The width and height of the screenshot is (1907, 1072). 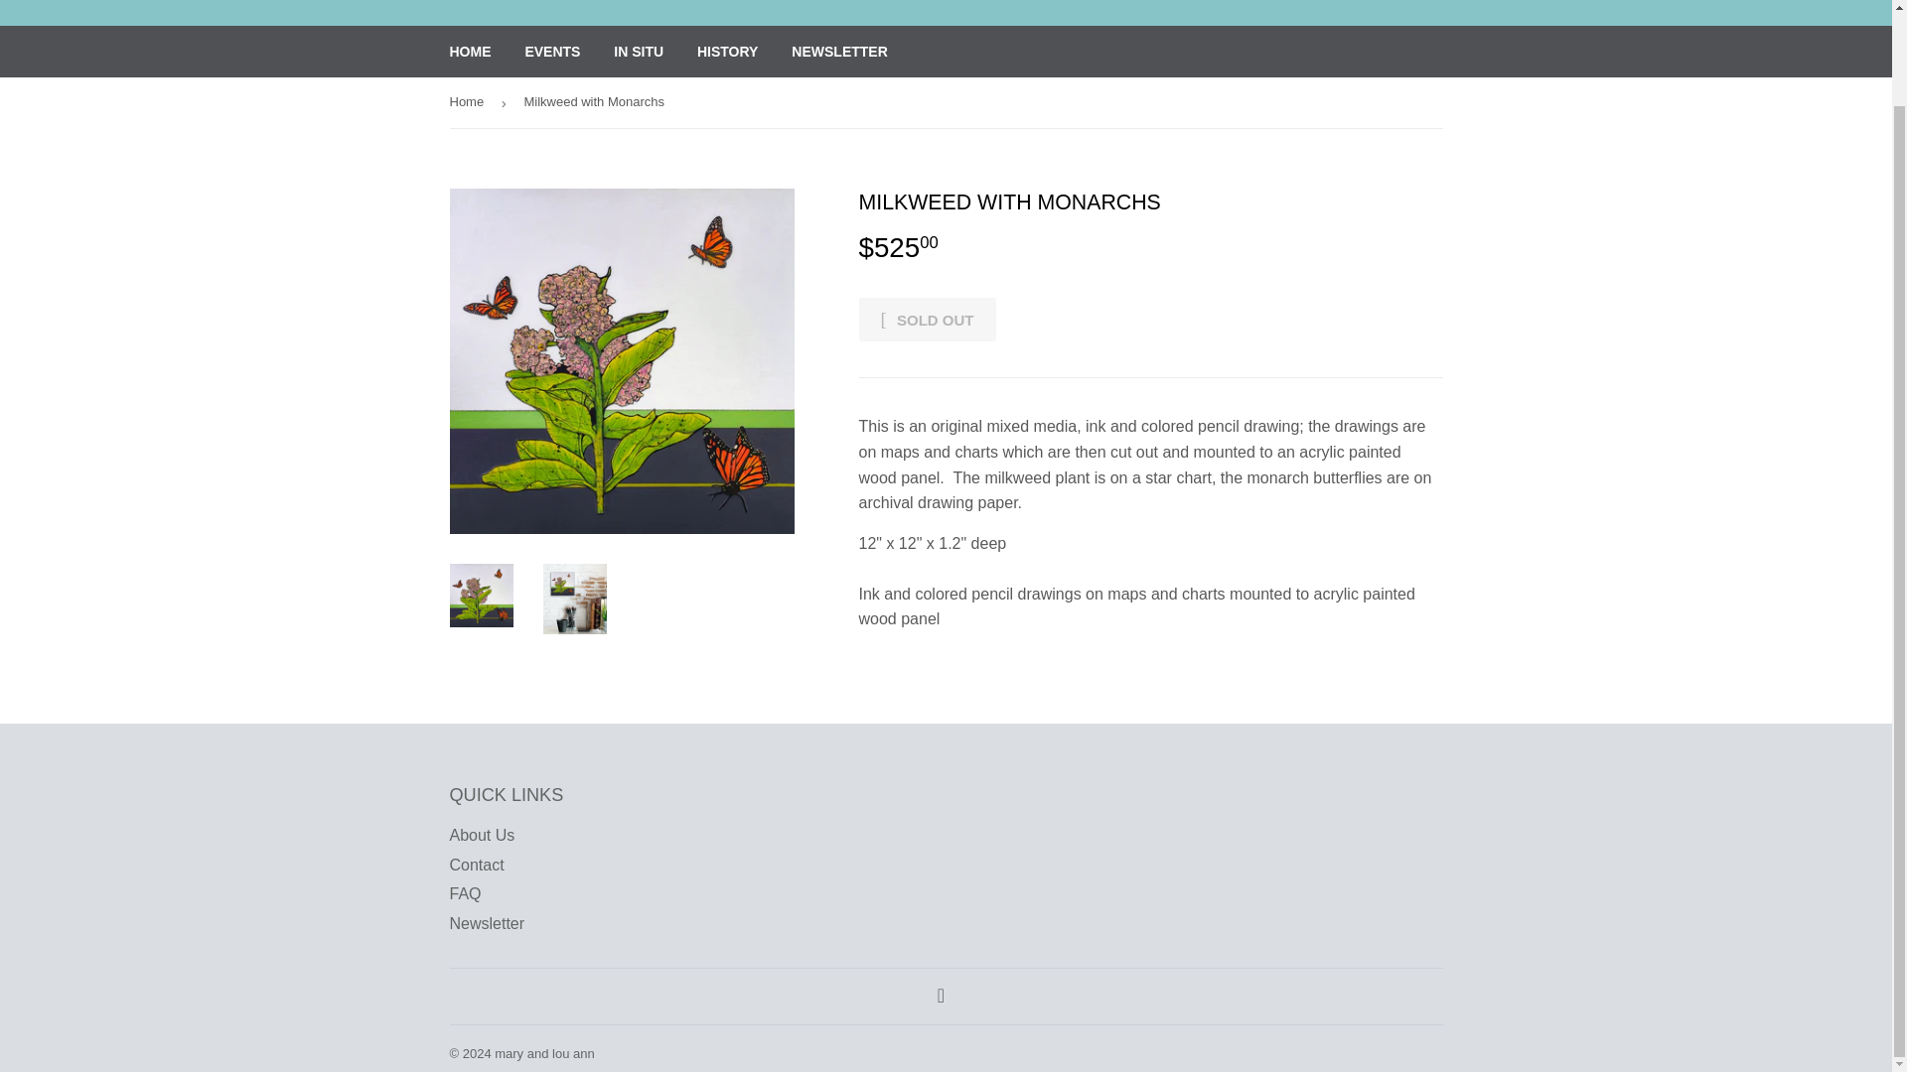 I want to click on NEWSLETTER, so click(x=838, y=51).